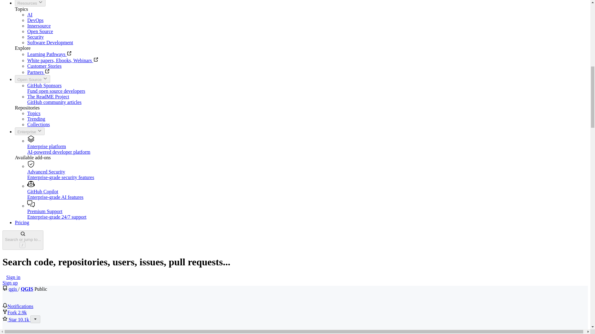  I want to click on Partners, so click(38, 72).